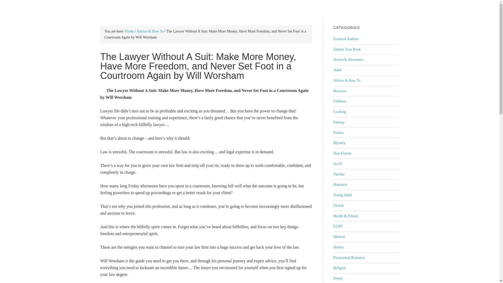  I want to click on Business, so click(340, 91).